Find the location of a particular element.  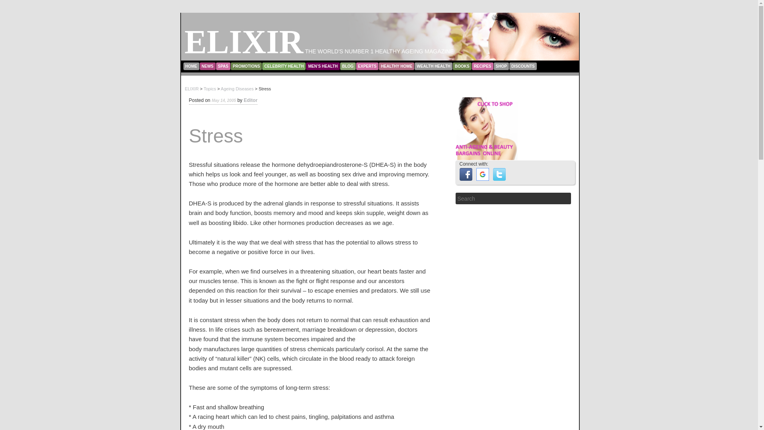

ELIXIR is located at coordinates (244, 42).